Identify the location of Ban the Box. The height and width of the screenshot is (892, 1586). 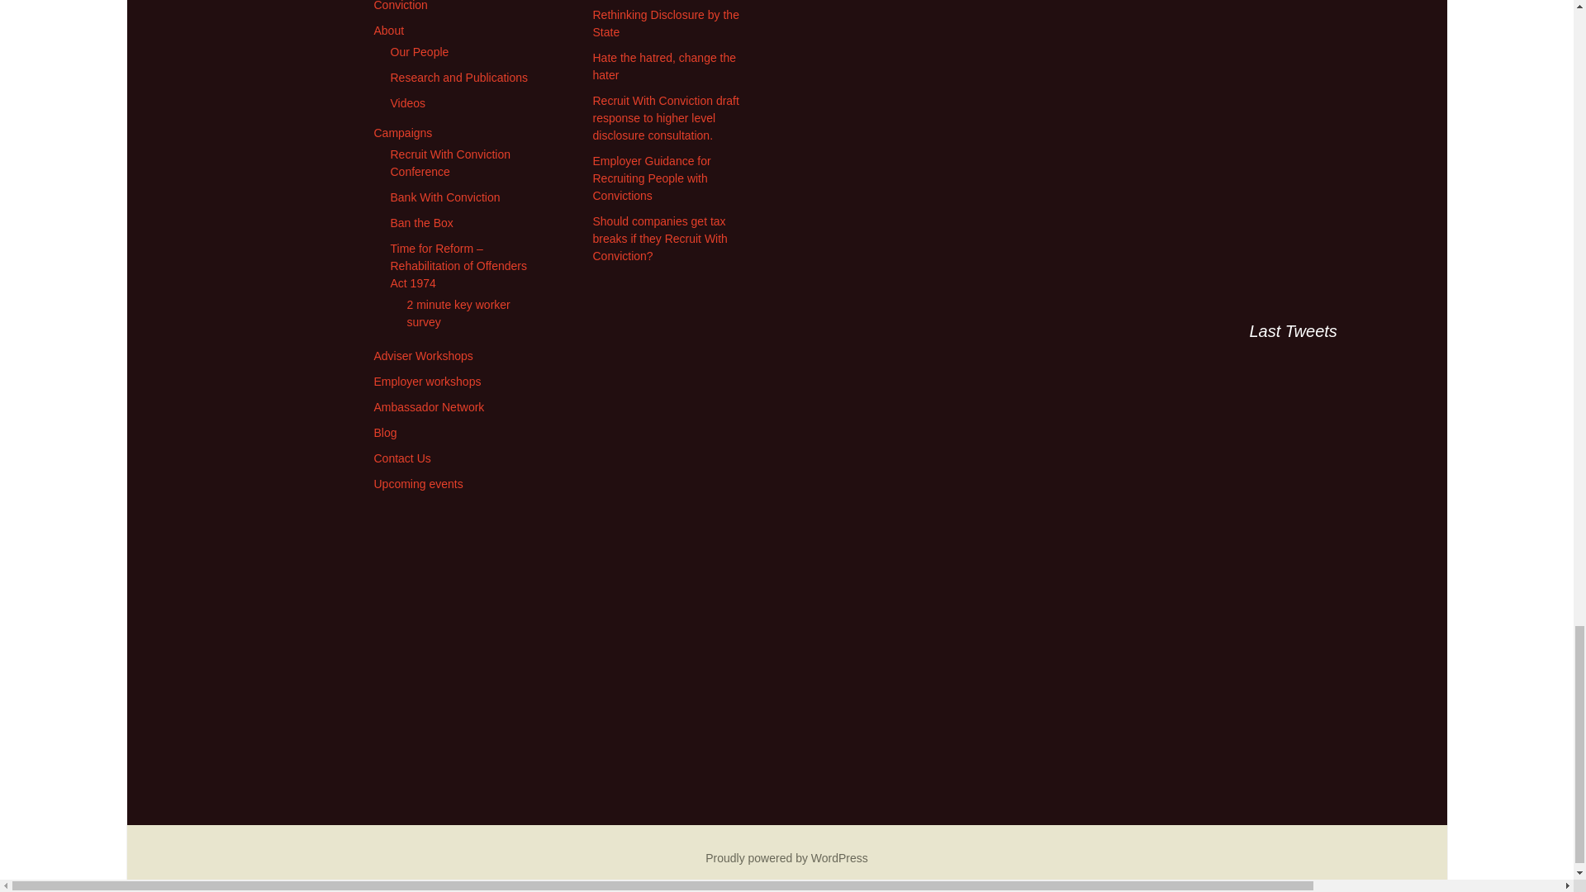
(421, 223).